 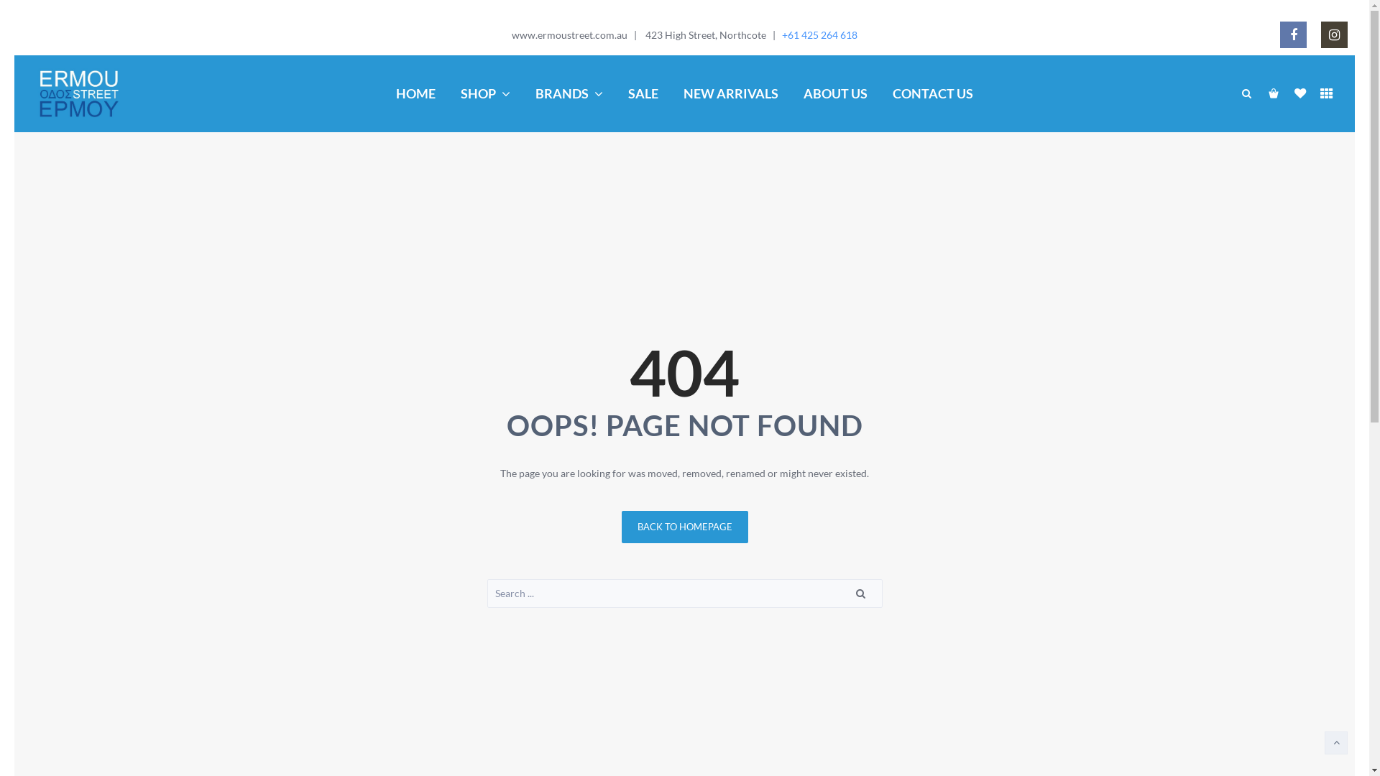 I want to click on HOME, so click(x=415, y=93).